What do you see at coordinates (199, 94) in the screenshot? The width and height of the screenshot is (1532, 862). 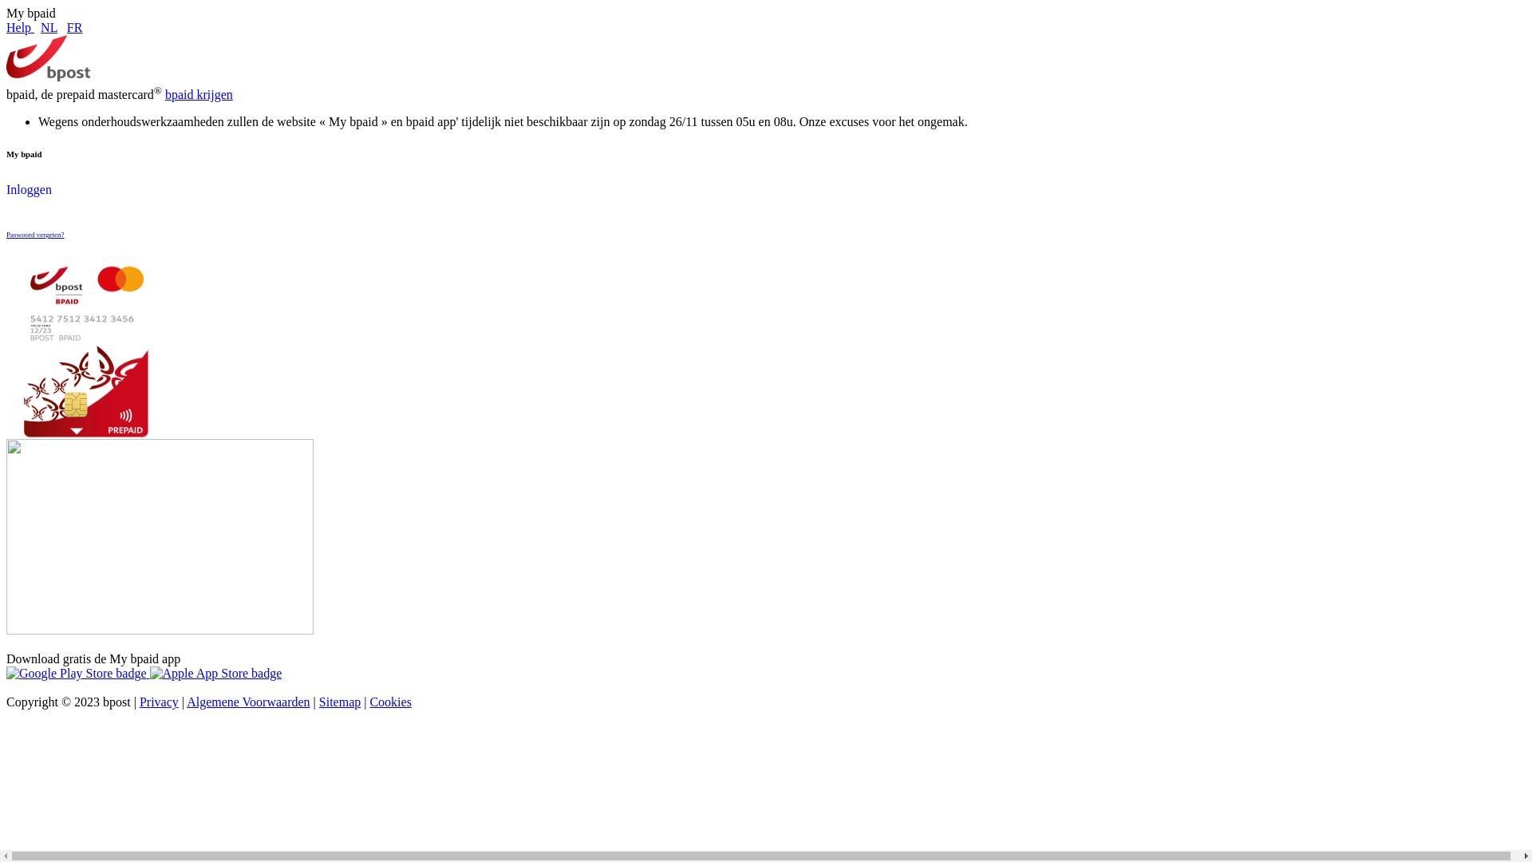 I see `bpaid krijgen` at bounding box center [199, 94].